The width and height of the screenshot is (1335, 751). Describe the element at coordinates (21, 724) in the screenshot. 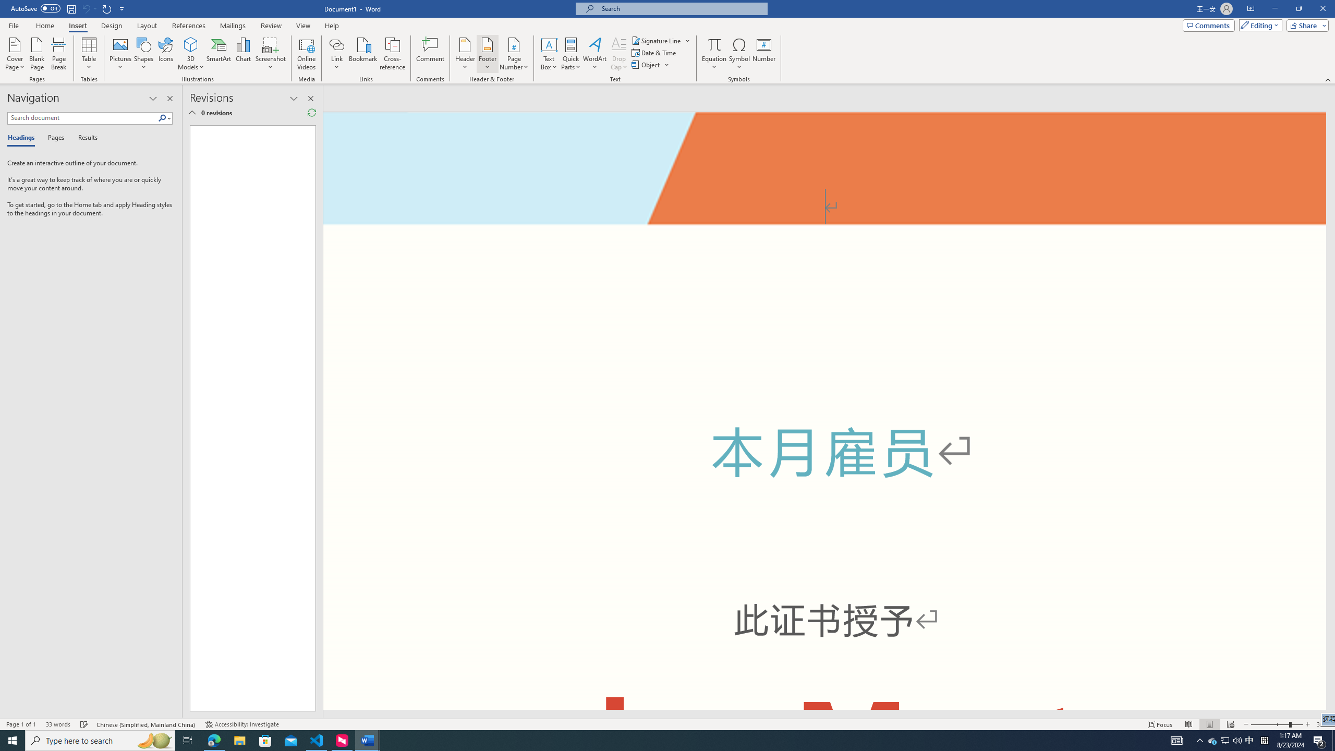

I see `Page Number Page 1 of 1` at that location.